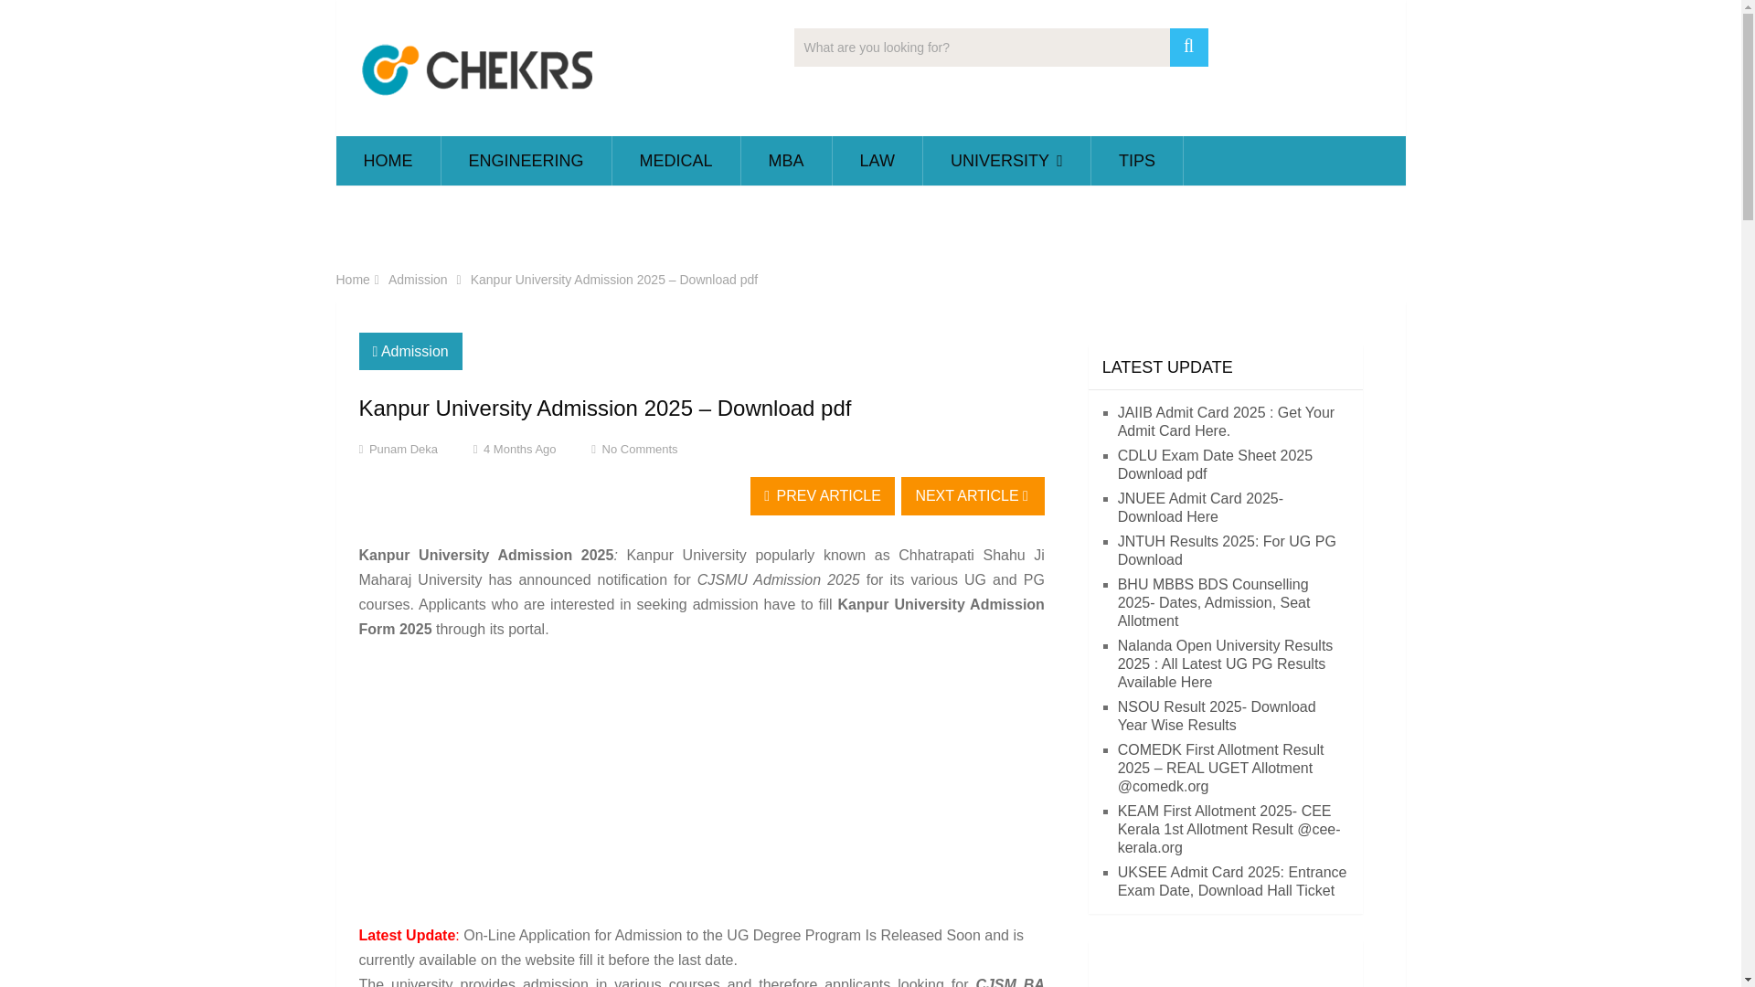 The width and height of the screenshot is (1755, 987). I want to click on MEDICAL, so click(676, 161).